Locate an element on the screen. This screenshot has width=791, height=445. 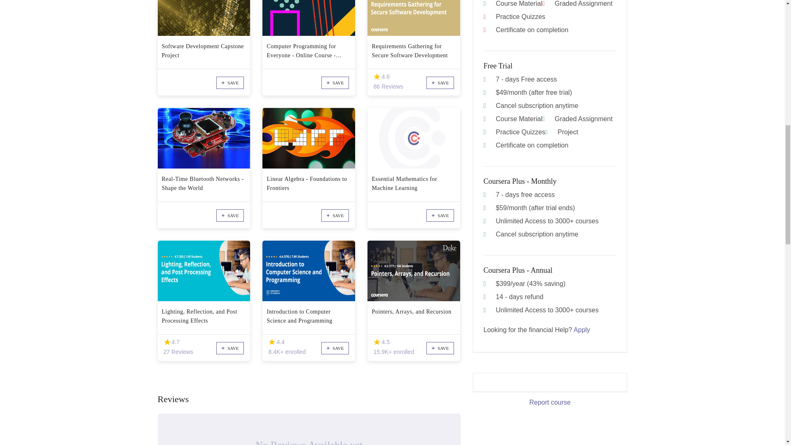
4.4 is located at coordinates (271, 342).